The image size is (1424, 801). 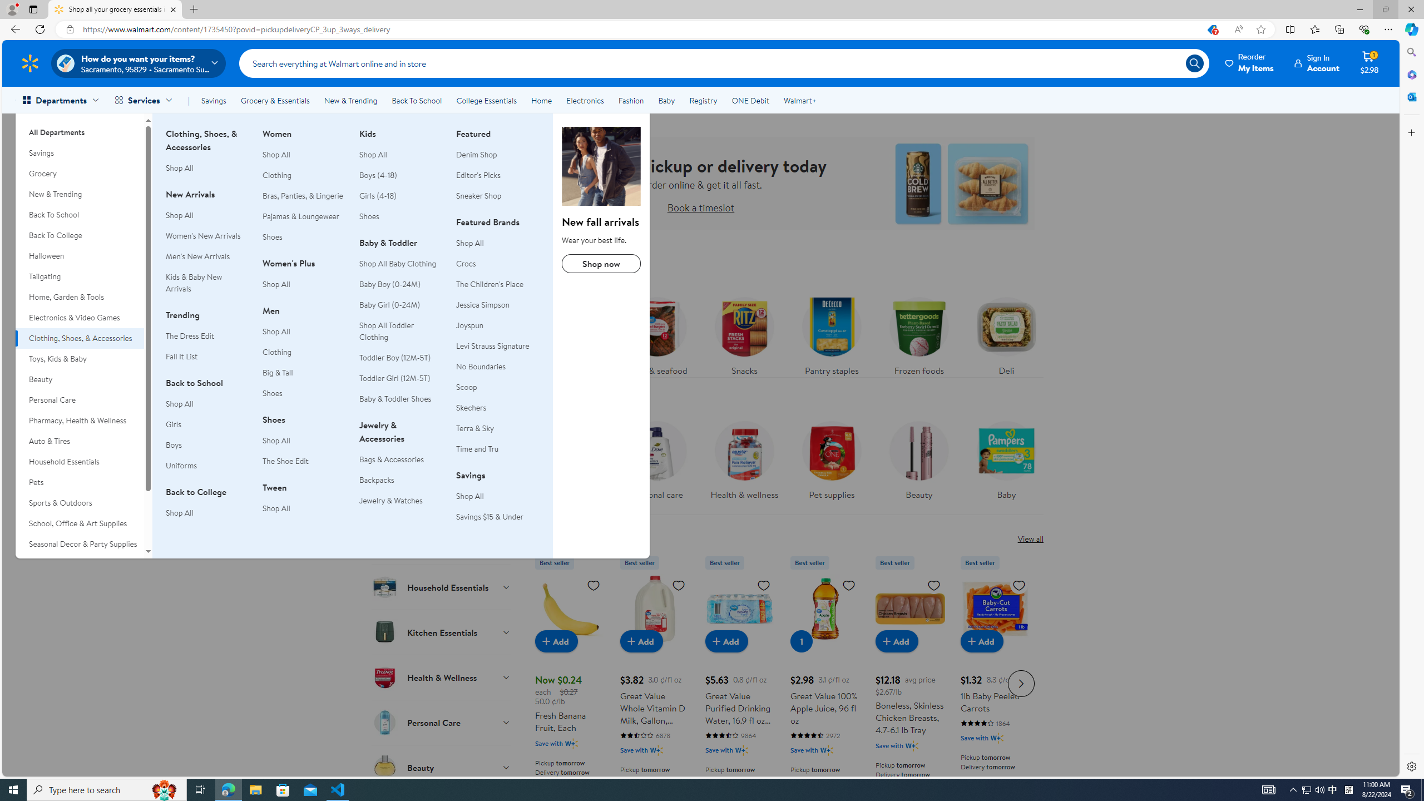 I want to click on Time and Tru, so click(x=477, y=448).